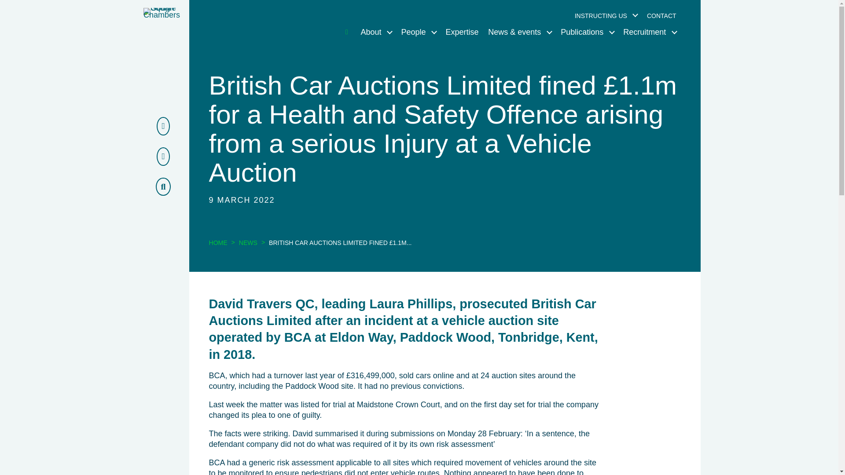 The height and width of the screenshot is (475, 845). What do you see at coordinates (419, 33) in the screenshot?
I see `People` at bounding box center [419, 33].